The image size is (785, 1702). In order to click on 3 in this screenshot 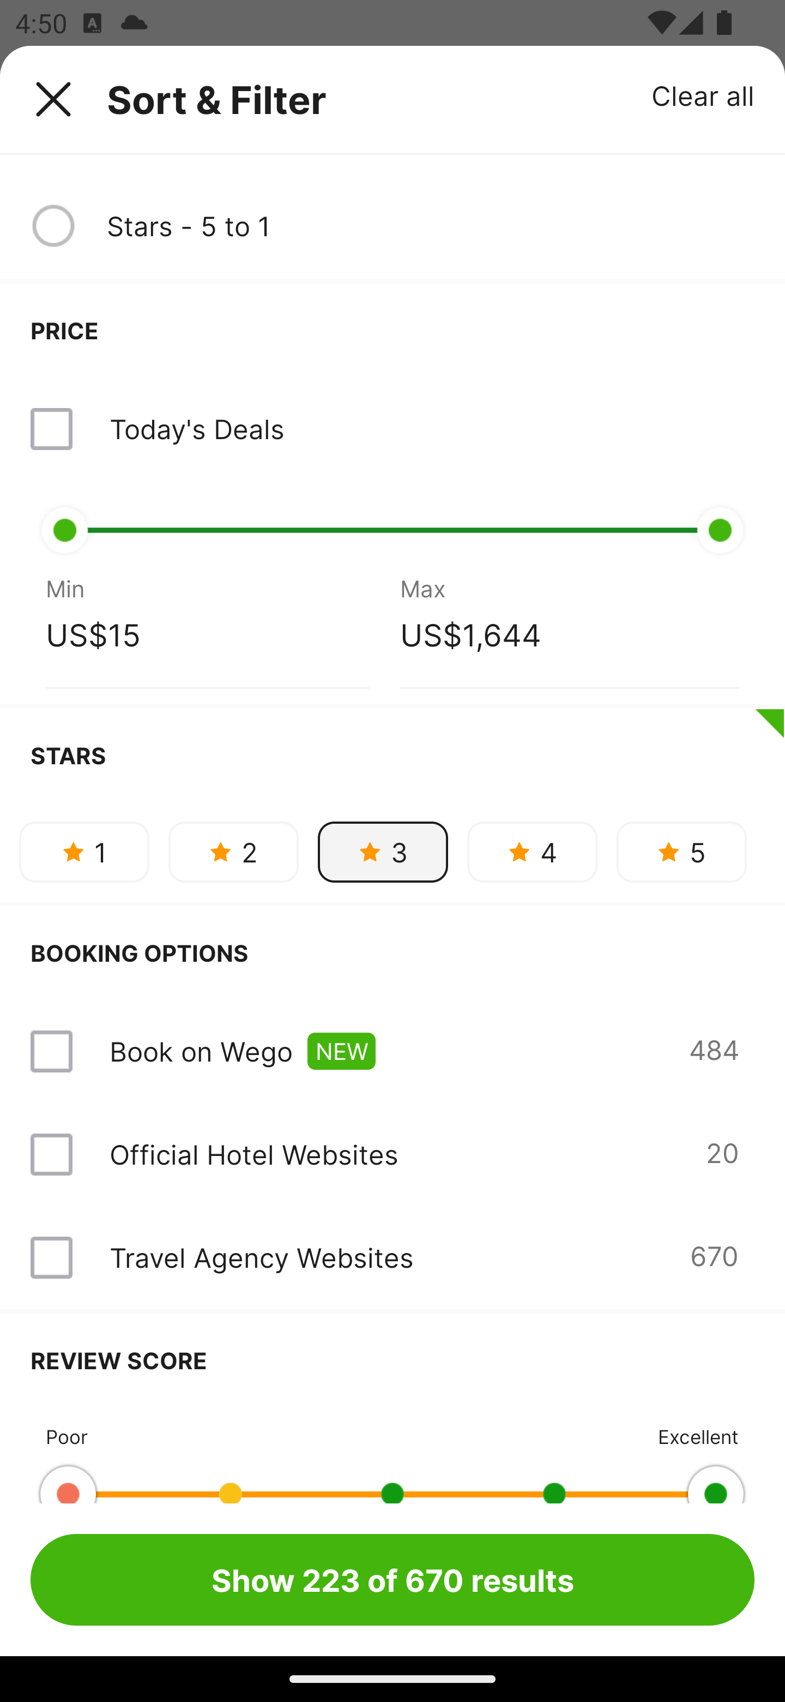, I will do `click(383, 852)`.